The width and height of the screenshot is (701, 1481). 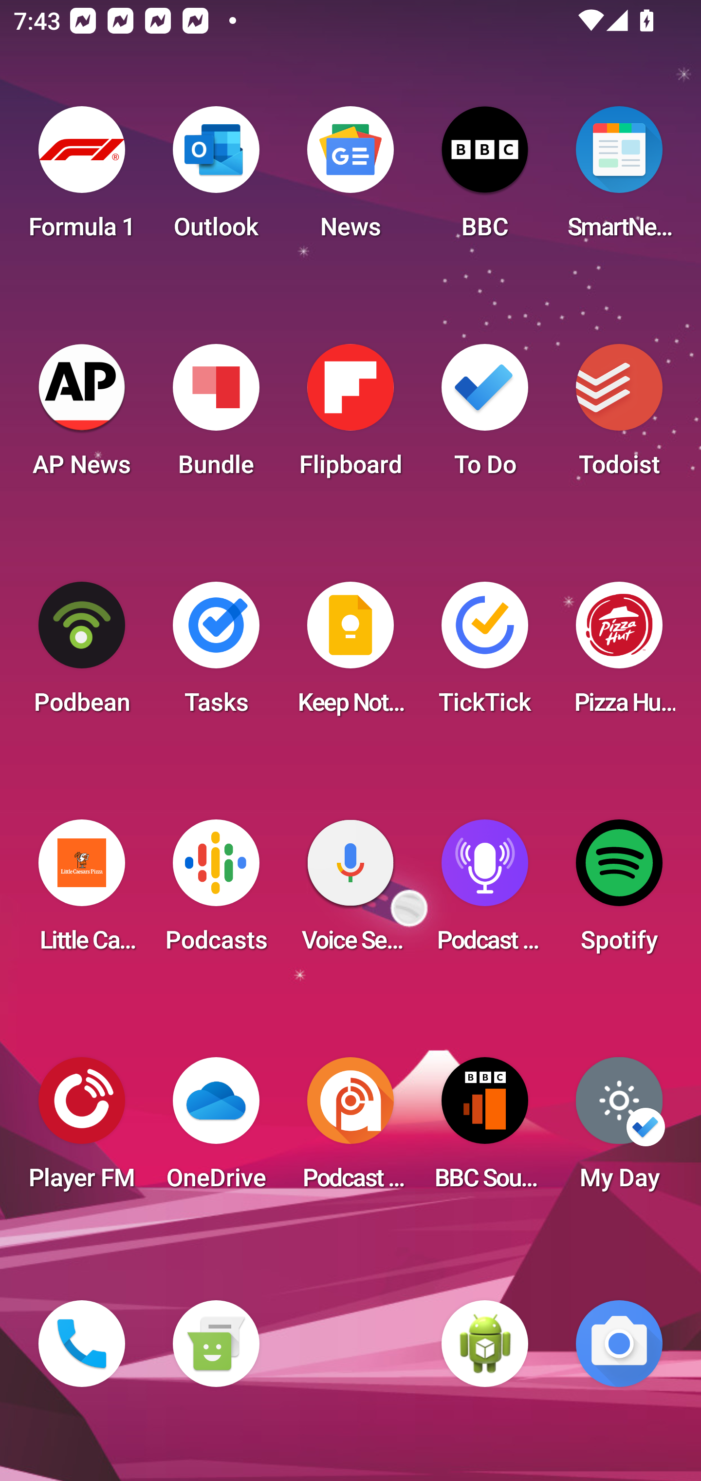 What do you see at coordinates (619, 178) in the screenshot?
I see `SmartNews` at bounding box center [619, 178].